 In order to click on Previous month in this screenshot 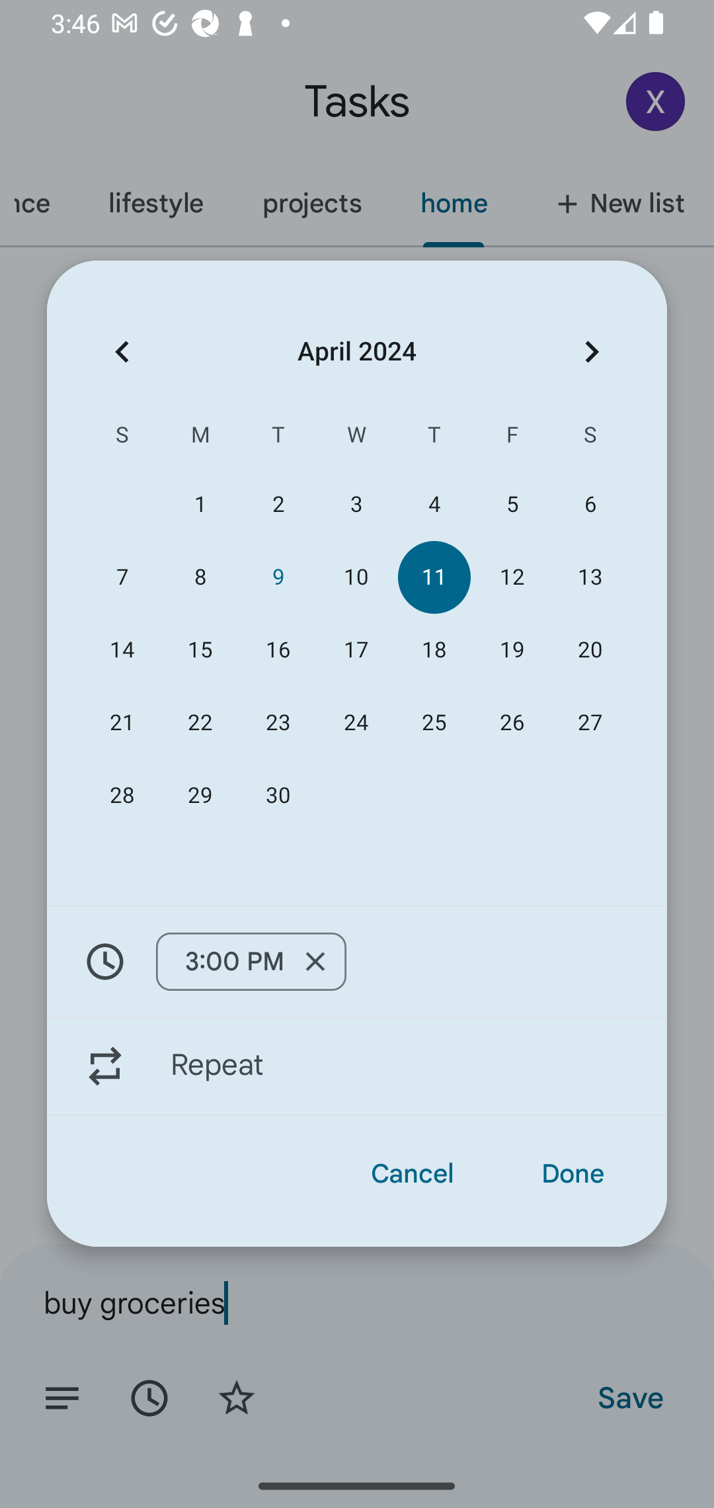, I will do `click(122, 351)`.